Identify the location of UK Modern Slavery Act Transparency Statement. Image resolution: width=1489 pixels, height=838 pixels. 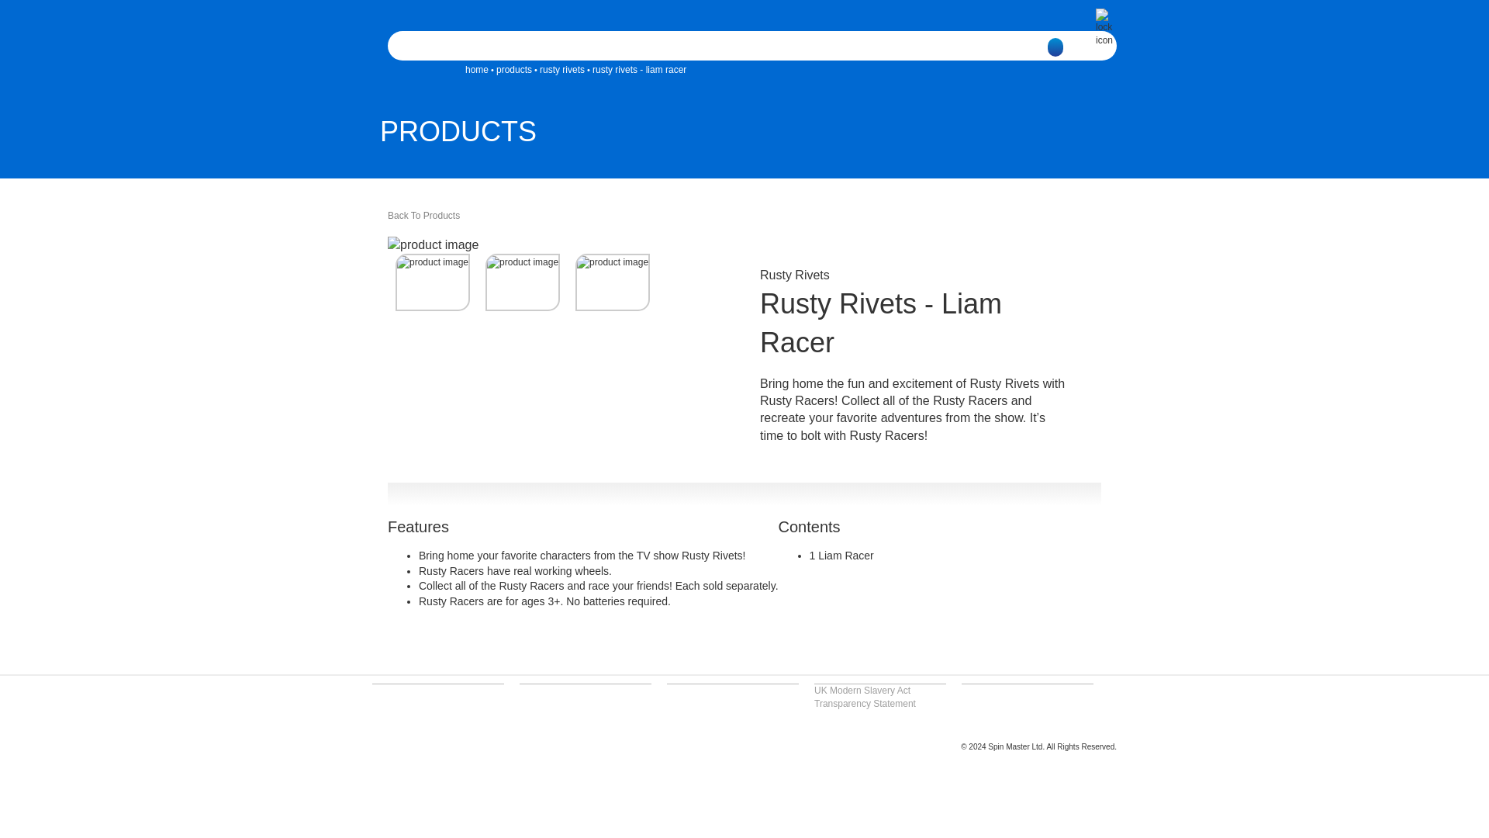
(865, 697).